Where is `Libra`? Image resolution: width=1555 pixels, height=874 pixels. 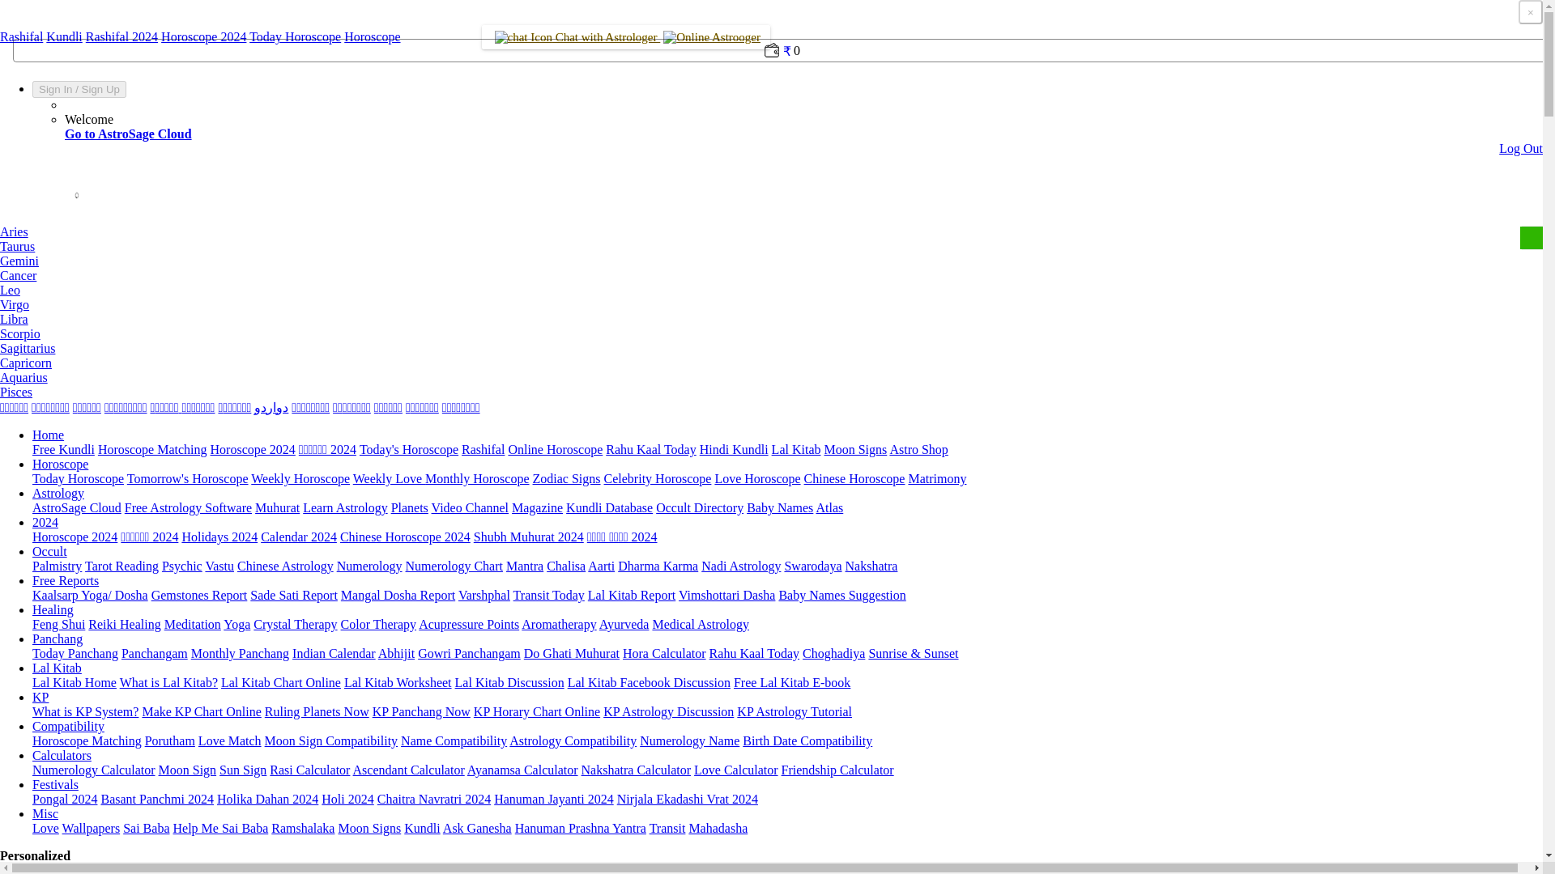 Libra is located at coordinates (14, 319).